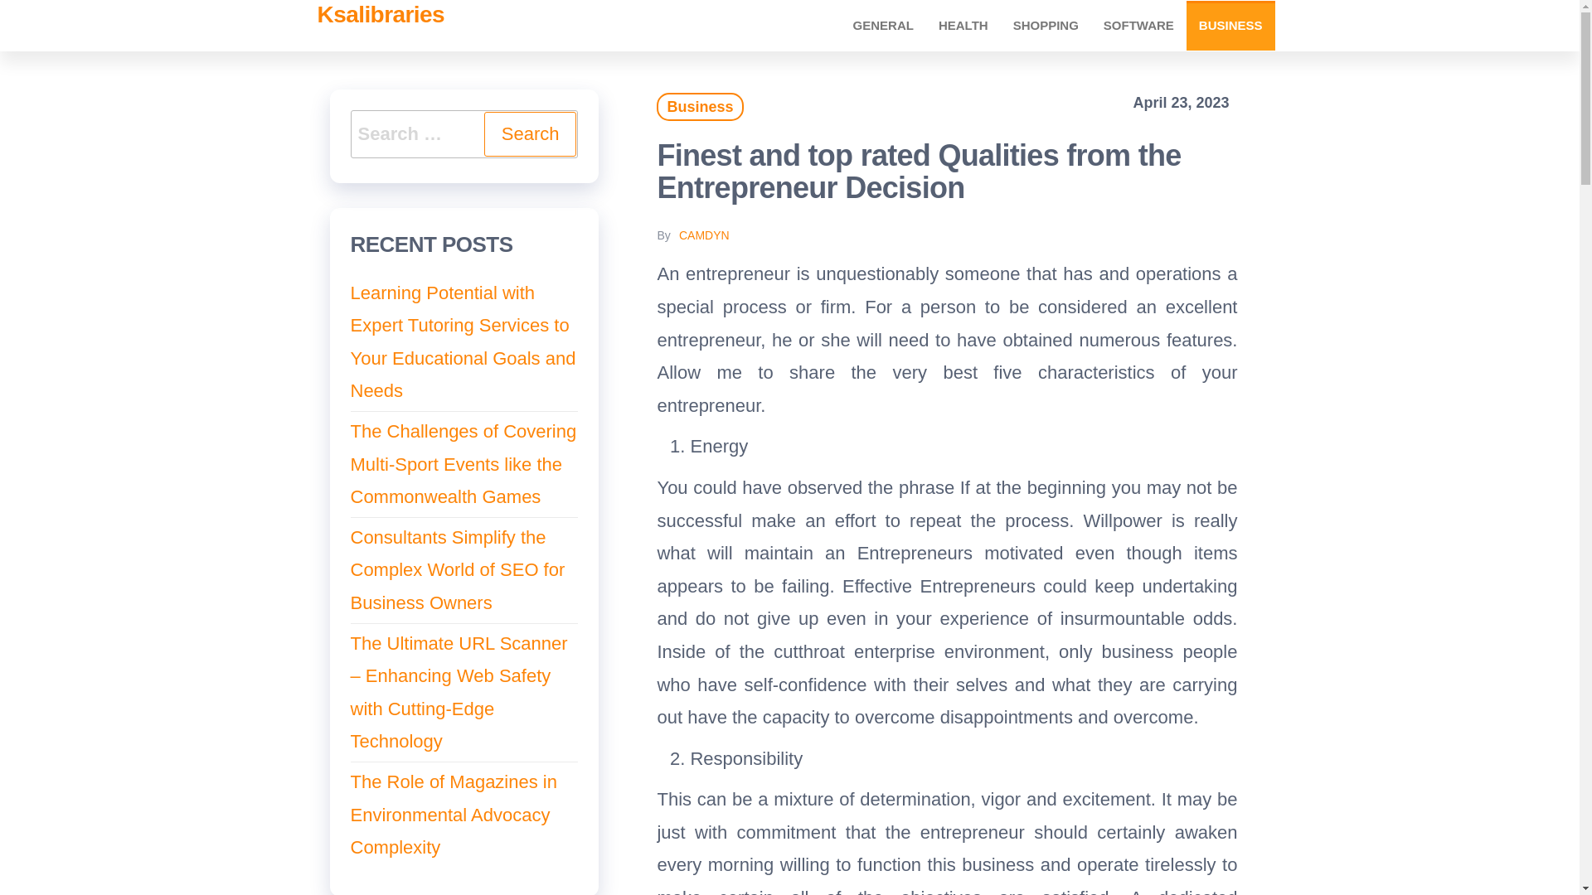  What do you see at coordinates (1138, 25) in the screenshot?
I see `Software` at bounding box center [1138, 25].